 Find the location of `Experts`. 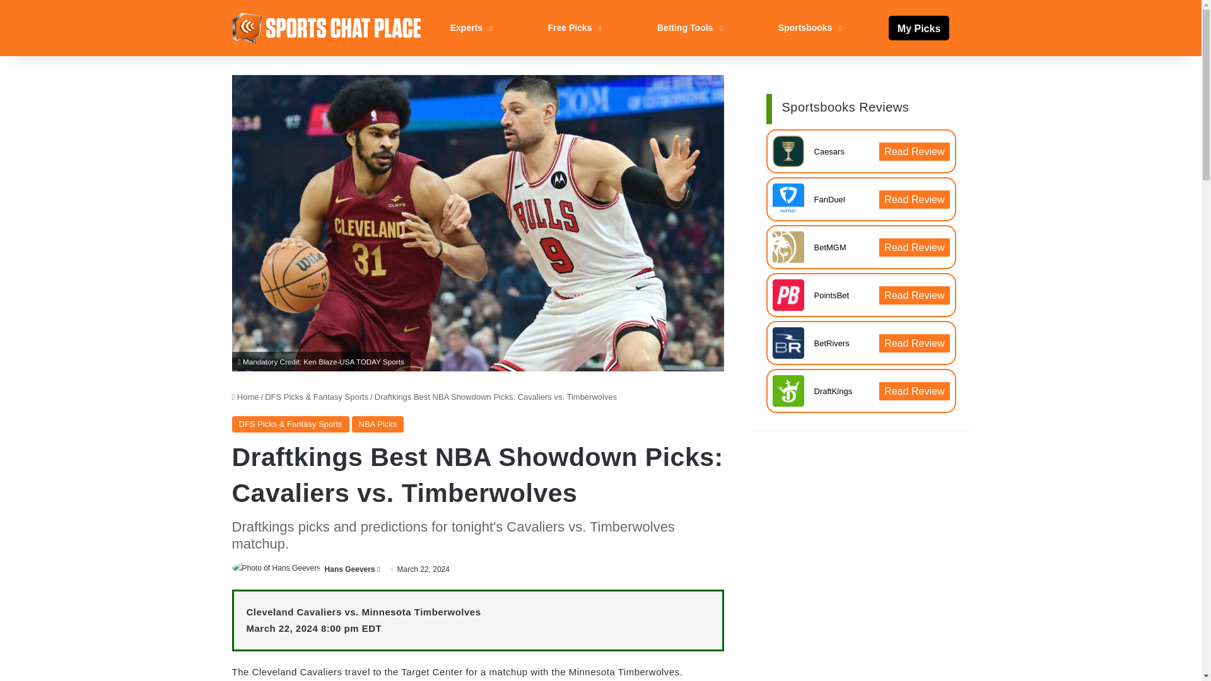

Experts is located at coordinates (469, 28).